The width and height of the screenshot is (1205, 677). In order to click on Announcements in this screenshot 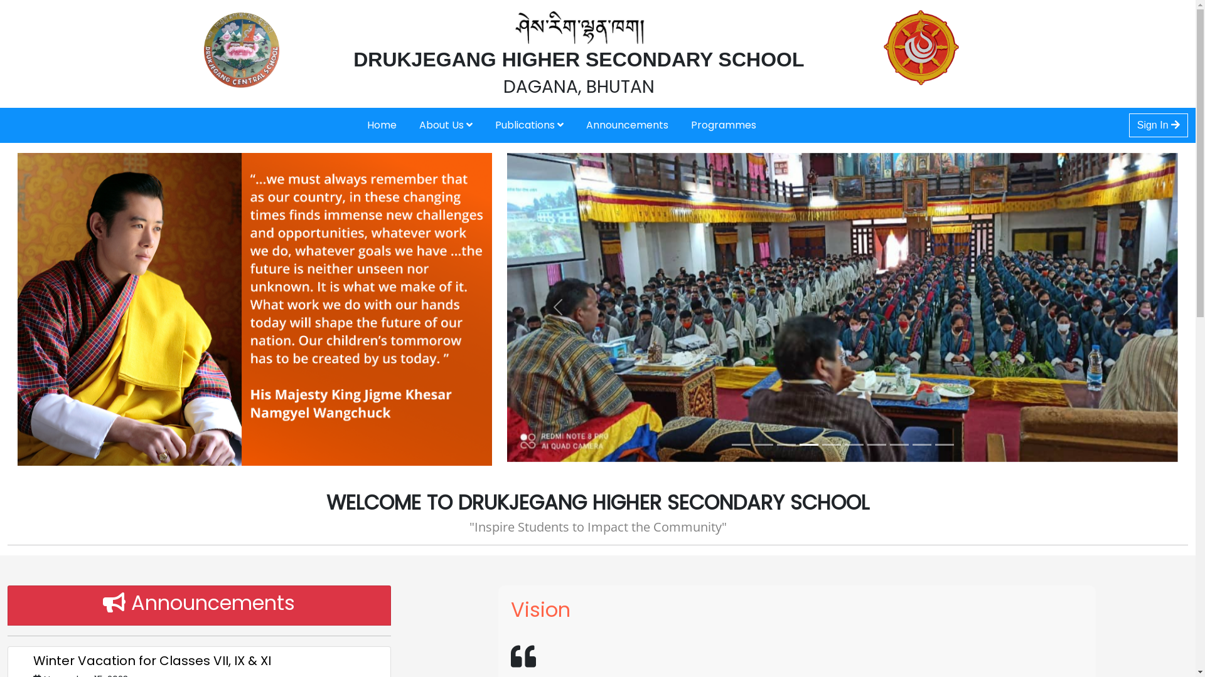, I will do `click(628, 125)`.